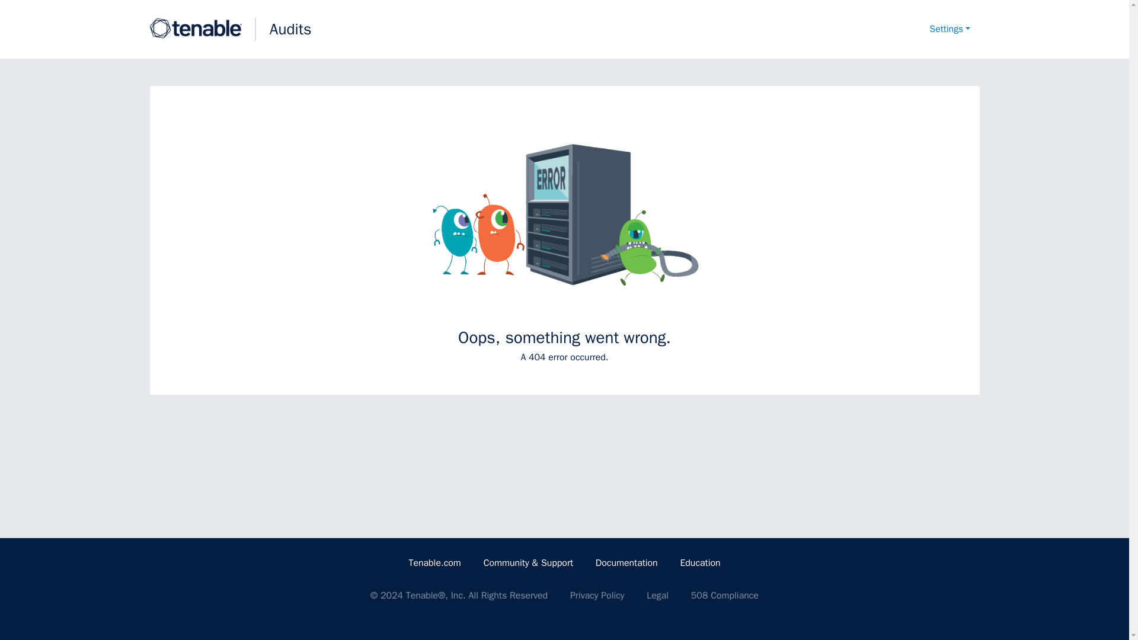  What do you see at coordinates (950, 30) in the screenshot?
I see `Settings` at bounding box center [950, 30].